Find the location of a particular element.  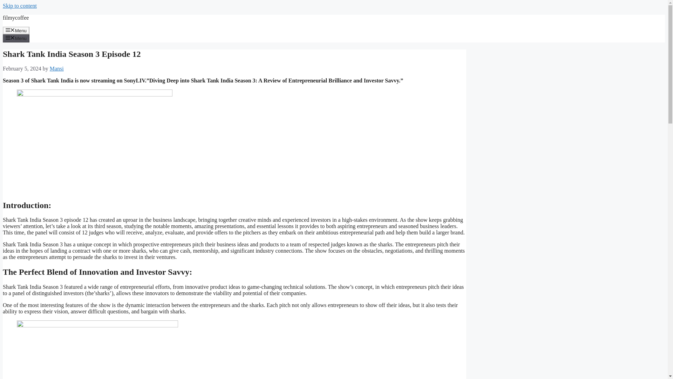

Mansi is located at coordinates (57, 68).